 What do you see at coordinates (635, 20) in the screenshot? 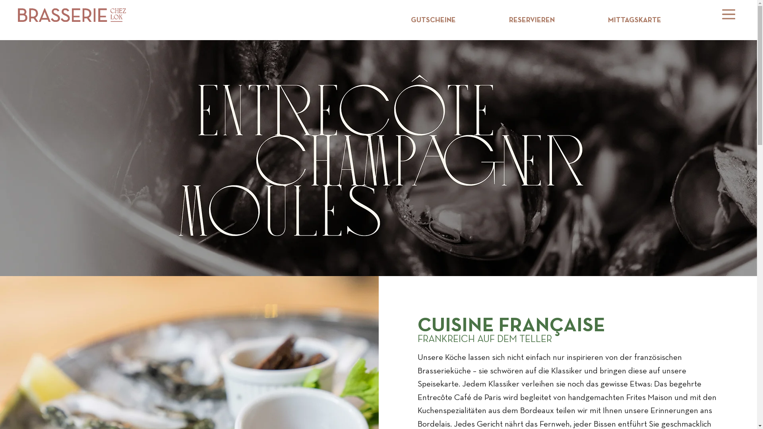
I see `MITTAGSKARTE` at bounding box center [635, 20].